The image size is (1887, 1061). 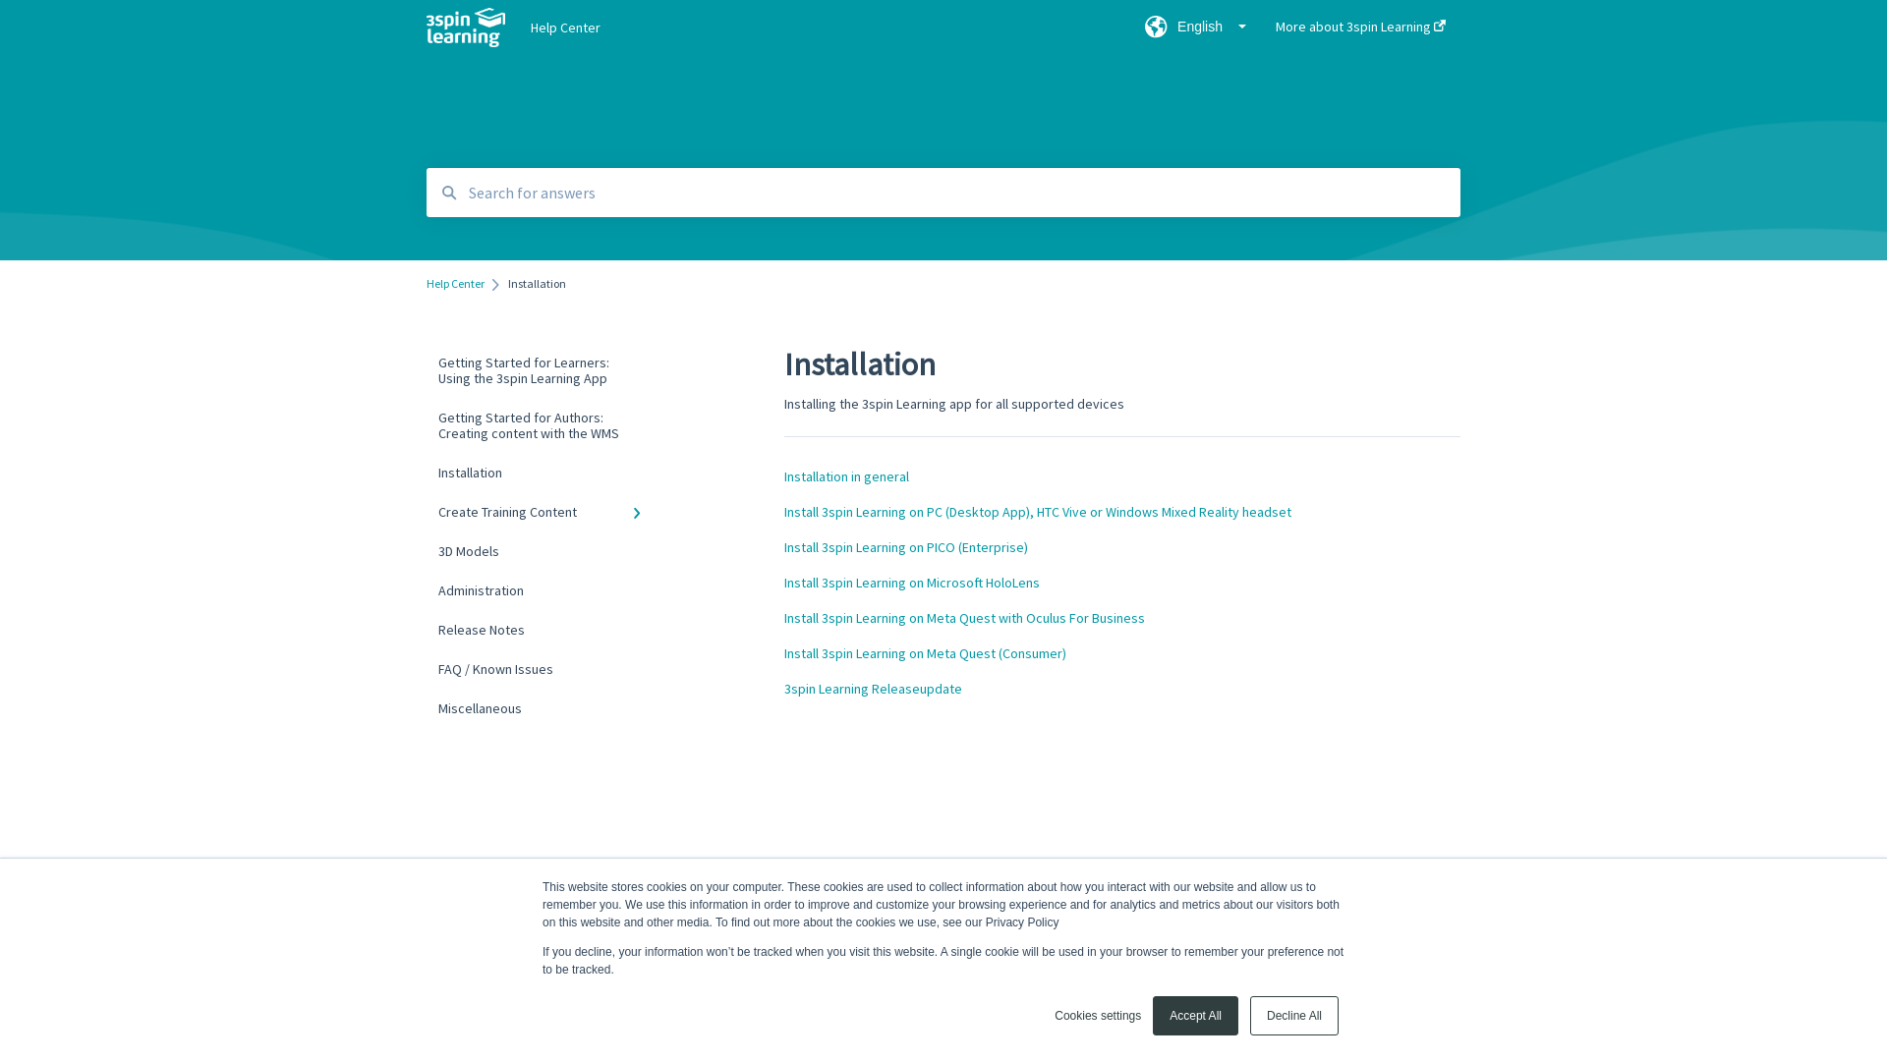 I want to click on Miscellaneous, so click(x=544, y=708).